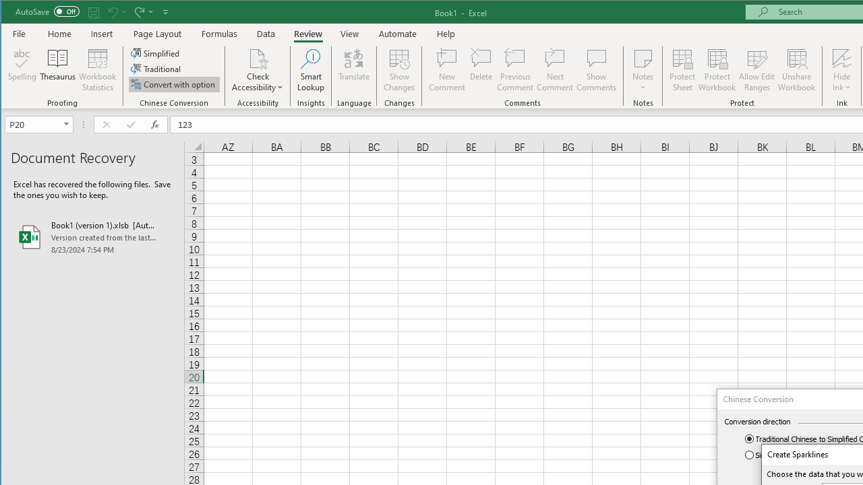 The image size is (863, 485). What do you see at coordinates (596, 70) in the screenshot?
I see `Show Comments` at bounding box center [596, 70].